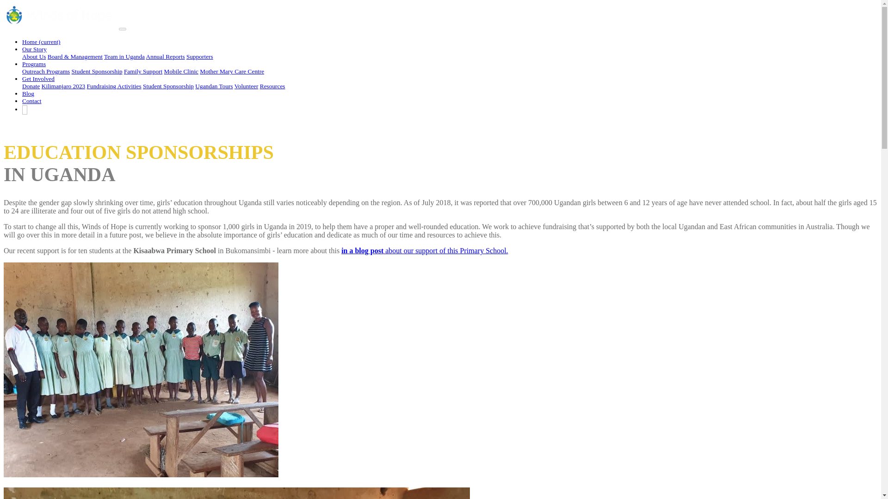 This screenshot has height=499, width=888. What do you see at coordinates (143, 71) in the screenshot?
I see `Family Support` at bounding box center [143, 71].